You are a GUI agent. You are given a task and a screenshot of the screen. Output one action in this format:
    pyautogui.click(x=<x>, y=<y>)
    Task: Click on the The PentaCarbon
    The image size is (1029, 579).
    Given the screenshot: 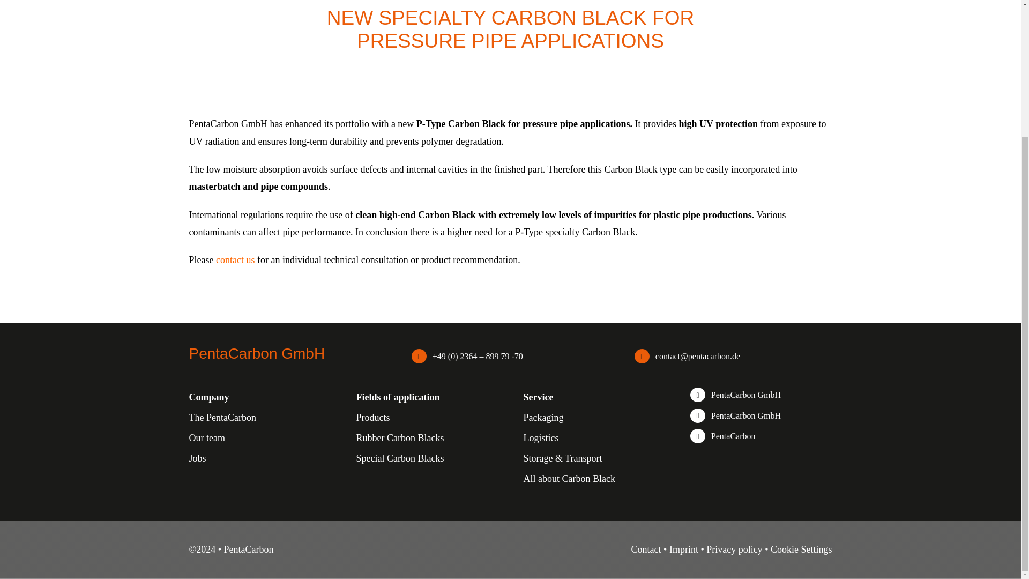 What is the action you would take?
    pyautogui.click(x=222, y=417)
    